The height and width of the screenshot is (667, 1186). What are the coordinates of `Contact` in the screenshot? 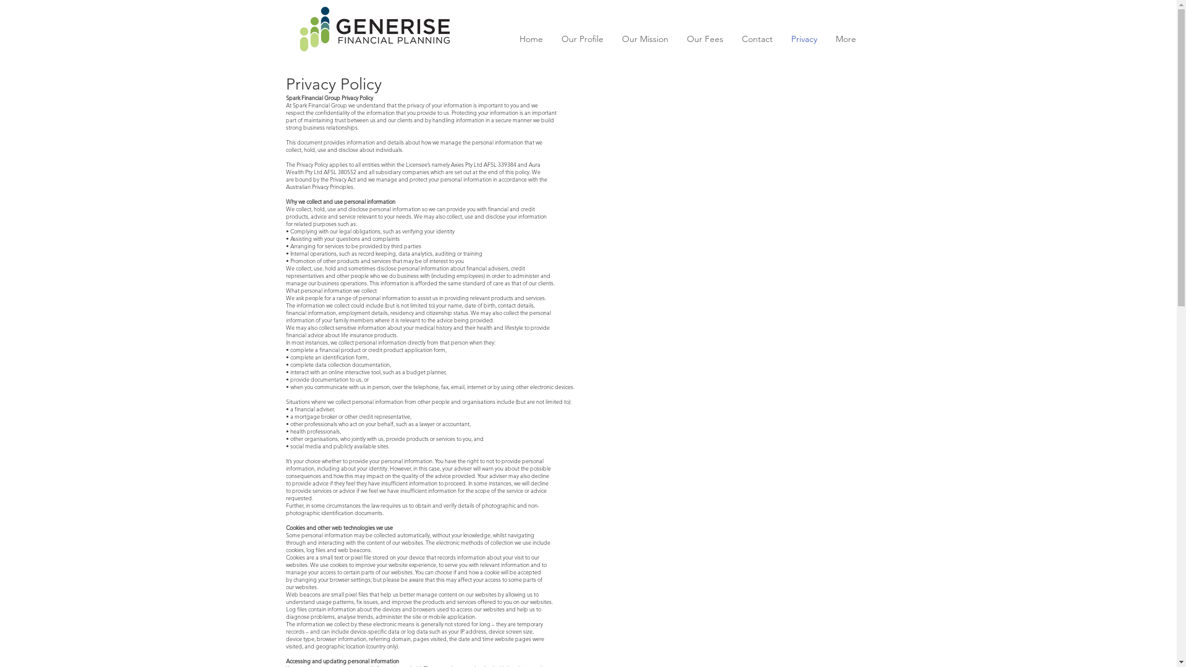 It's located at (757, 43).